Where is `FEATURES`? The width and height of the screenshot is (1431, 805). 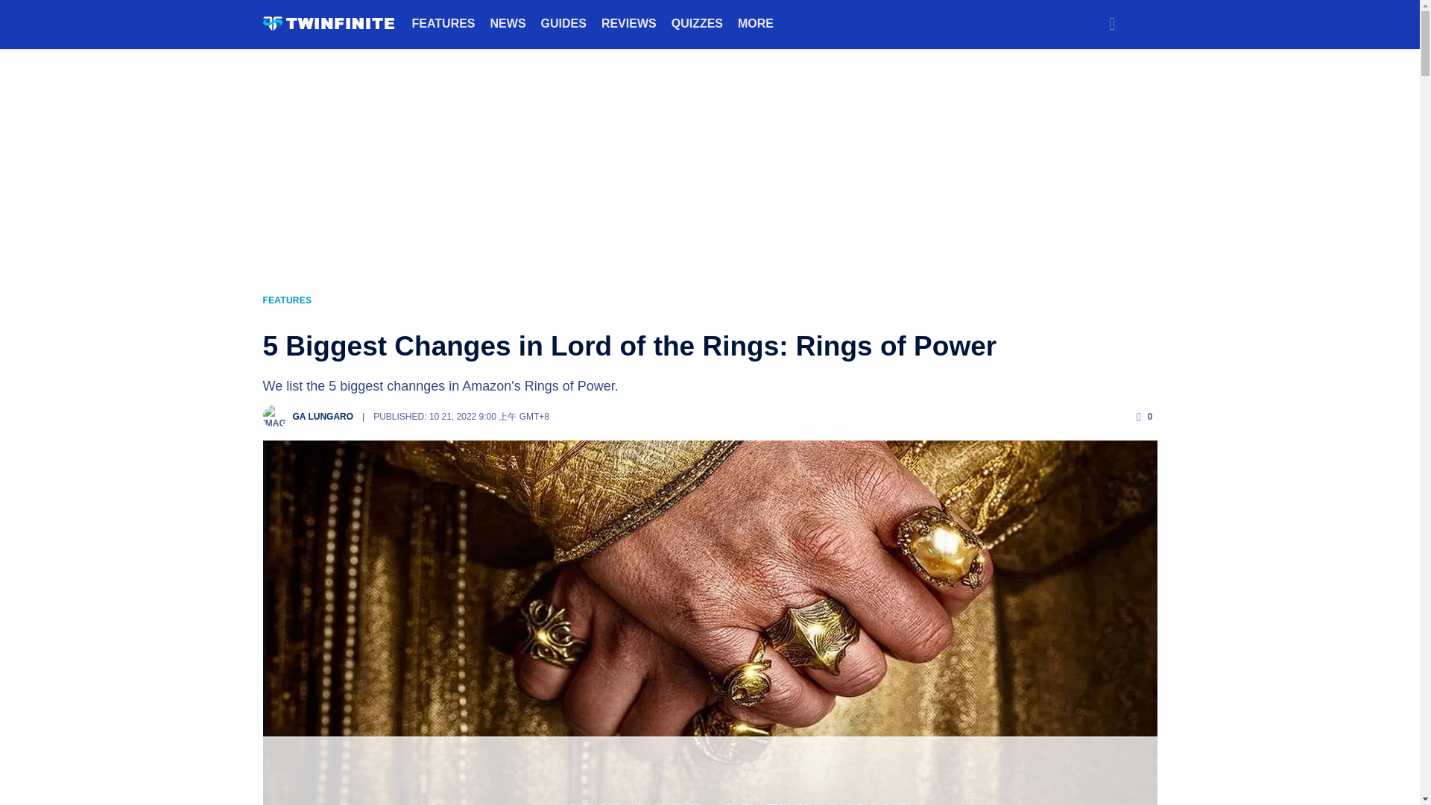
FEATURES is located at coordinates (443, 22).